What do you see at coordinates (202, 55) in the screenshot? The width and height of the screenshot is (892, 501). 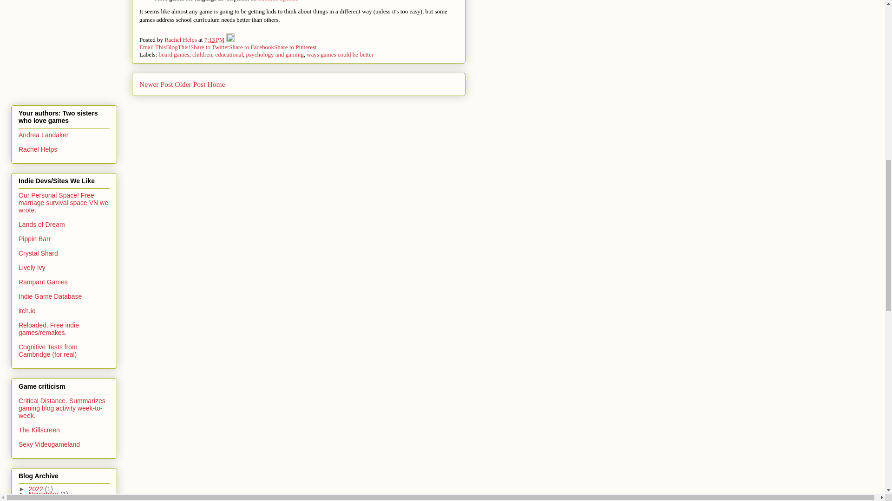 I see `children` at bounding box center [202, 55].